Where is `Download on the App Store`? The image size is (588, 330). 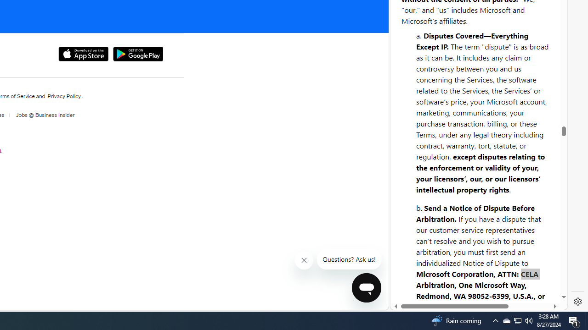 Download on the App Store is located at coordinates (83, 54).